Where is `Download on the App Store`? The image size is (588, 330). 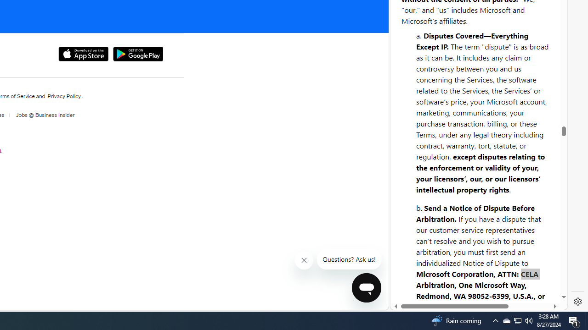 Download on the App Store is located at coordinates (83, 54).